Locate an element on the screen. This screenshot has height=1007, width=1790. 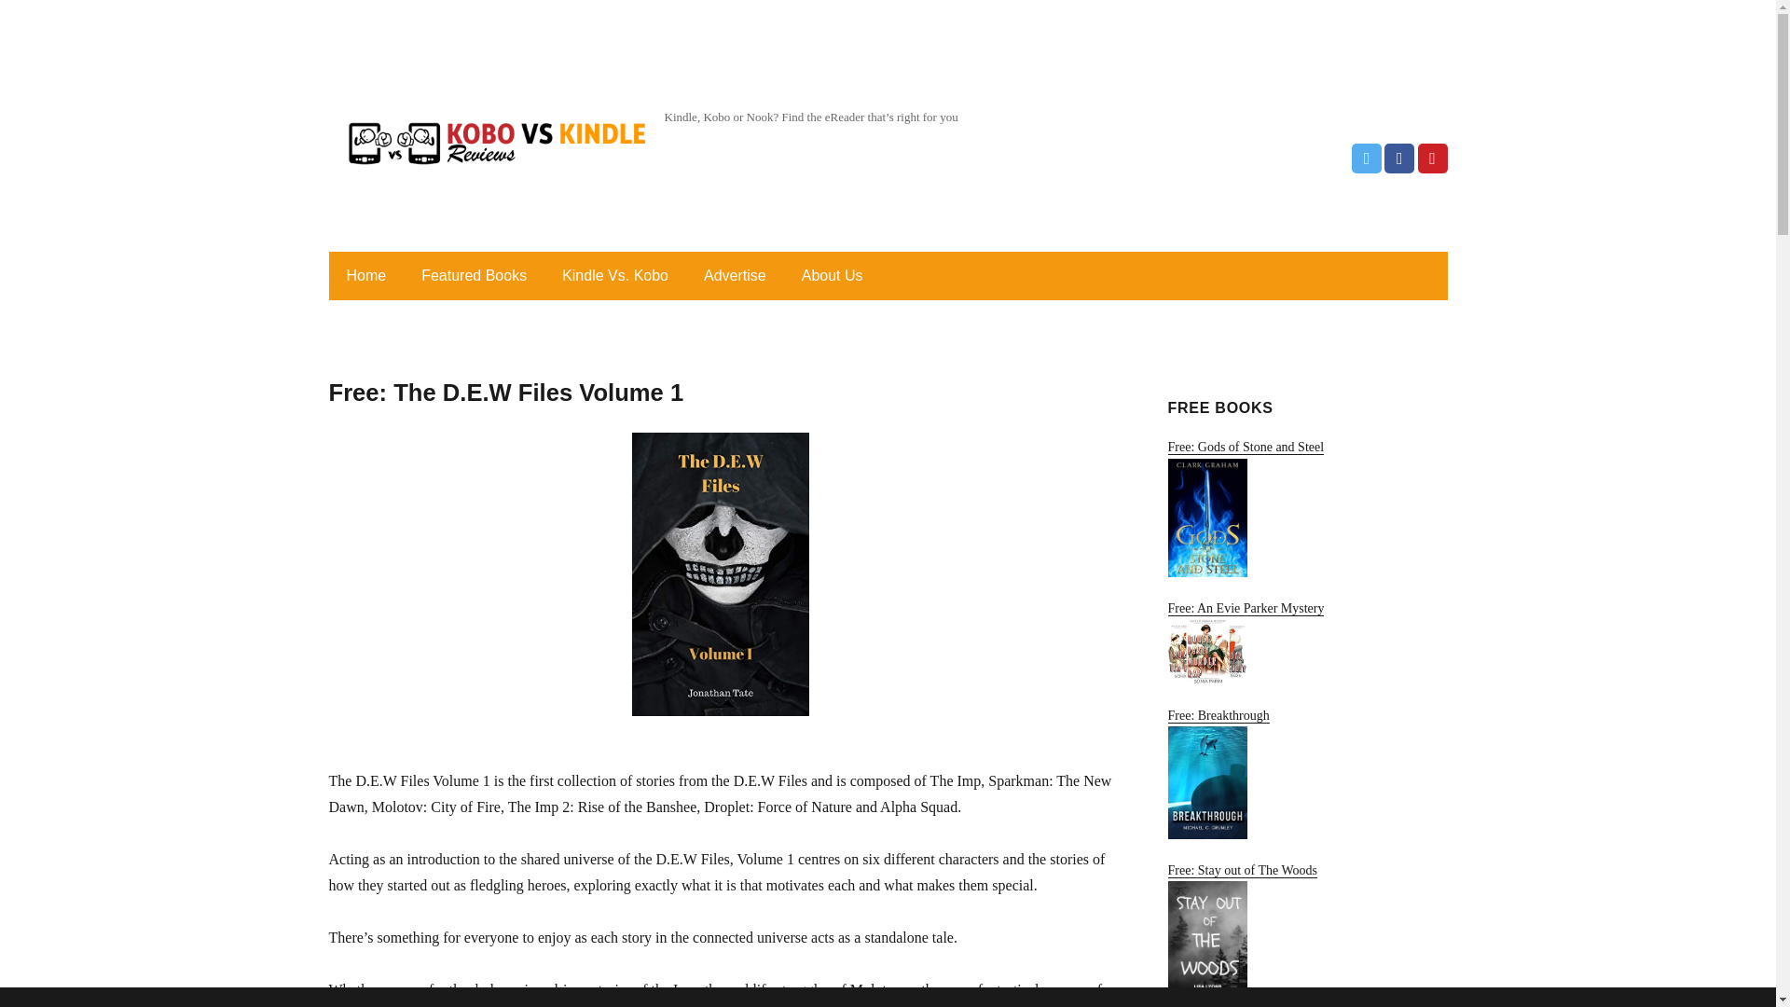
Home is located at coordinates (365, 276).